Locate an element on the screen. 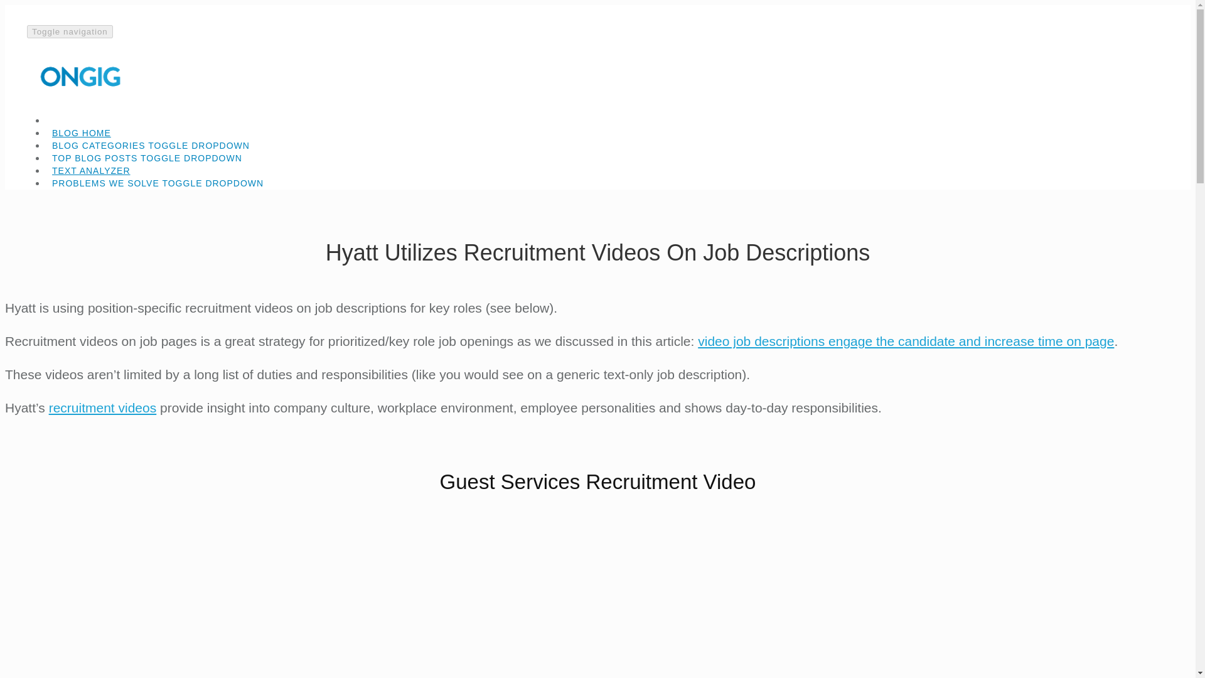 The width and height of the screenshot is (1205, 678). recruitment videos is located at coordinates (103, 407).